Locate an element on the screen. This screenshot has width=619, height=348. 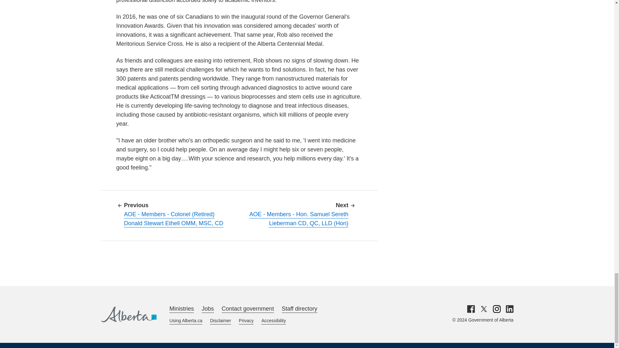
Home is located at coordinates (128, 314).